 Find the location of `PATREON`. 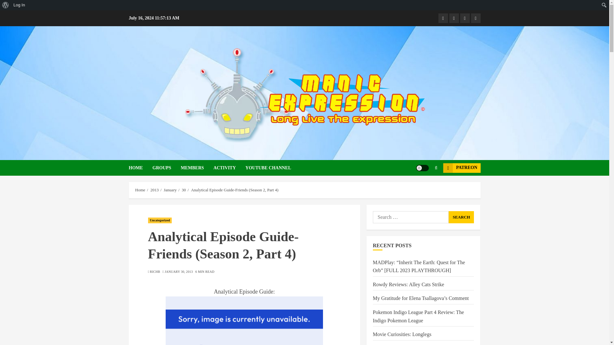

PATREON is located at coordinates (462, 167).